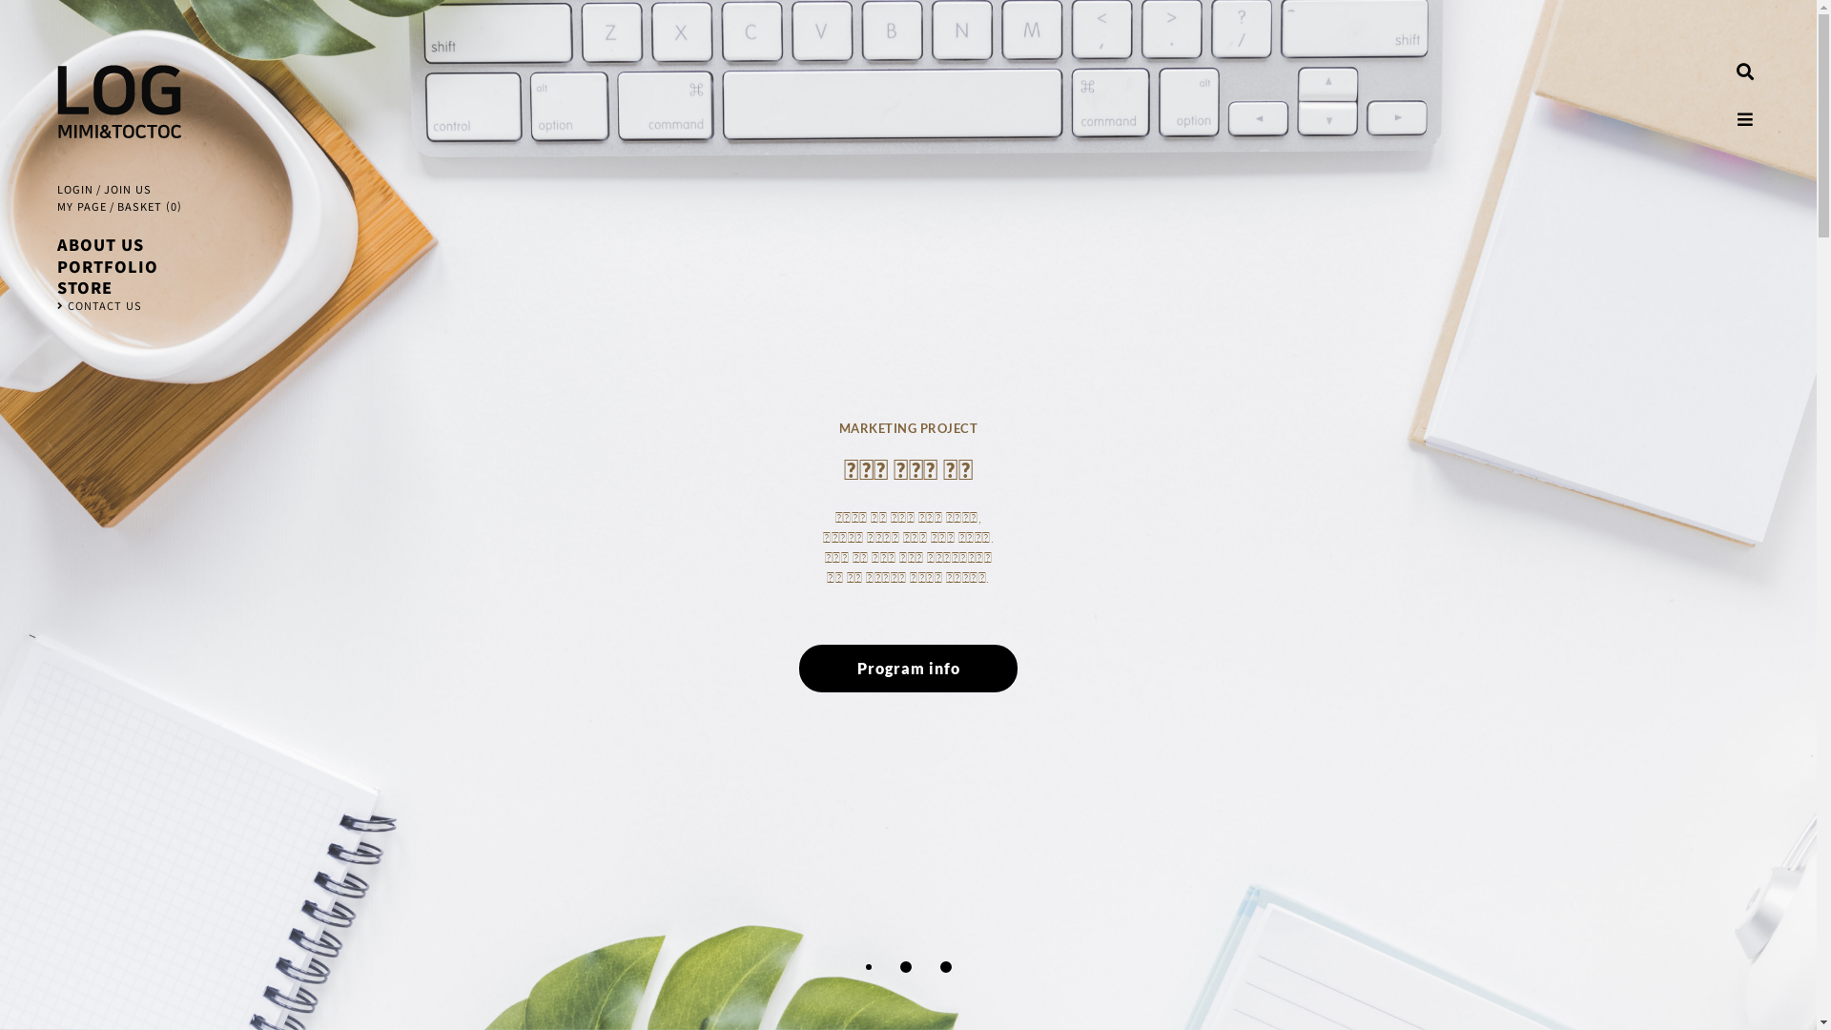  Describe the element at coordinates (119, 244) in the screenshot. I see `ABOUT US` at that location.